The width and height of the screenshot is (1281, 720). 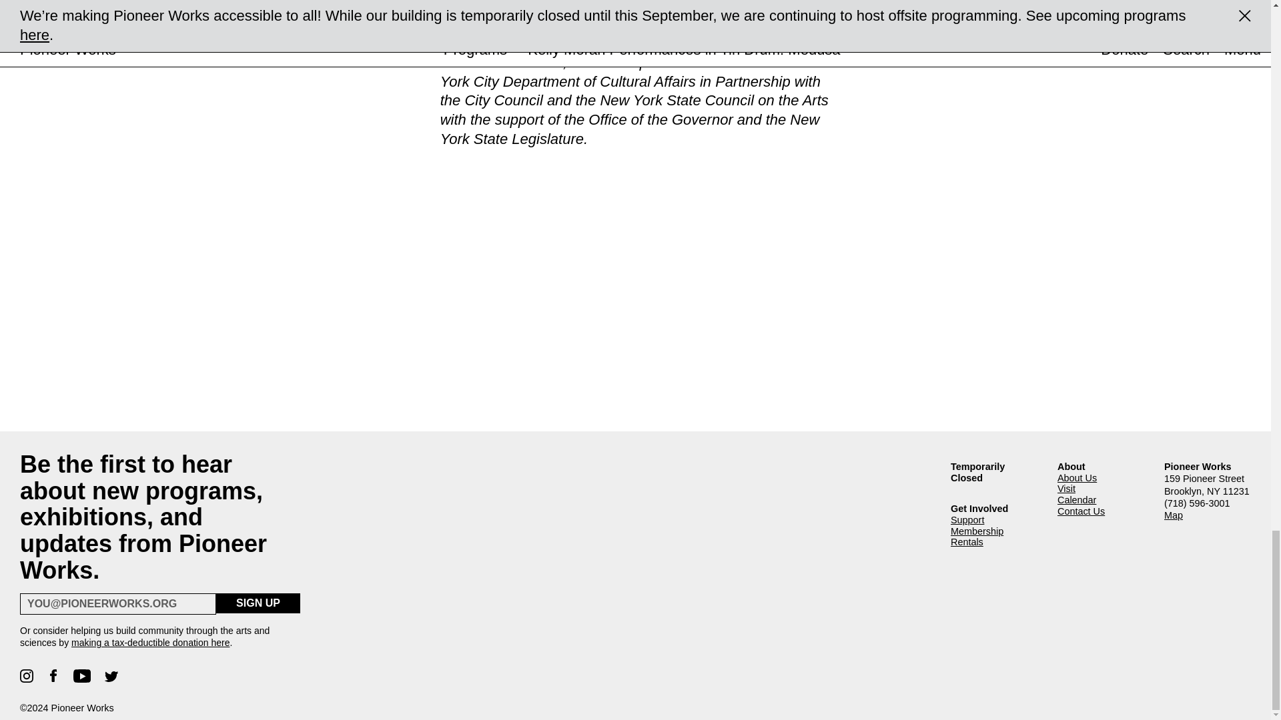 I want to click on Contact Us, so click(x=1101, y=512).